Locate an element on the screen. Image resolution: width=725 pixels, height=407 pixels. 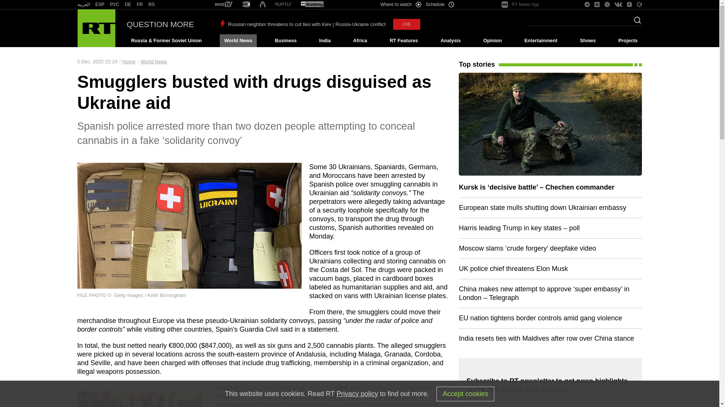
RT  is located at coordinates (246, 5).